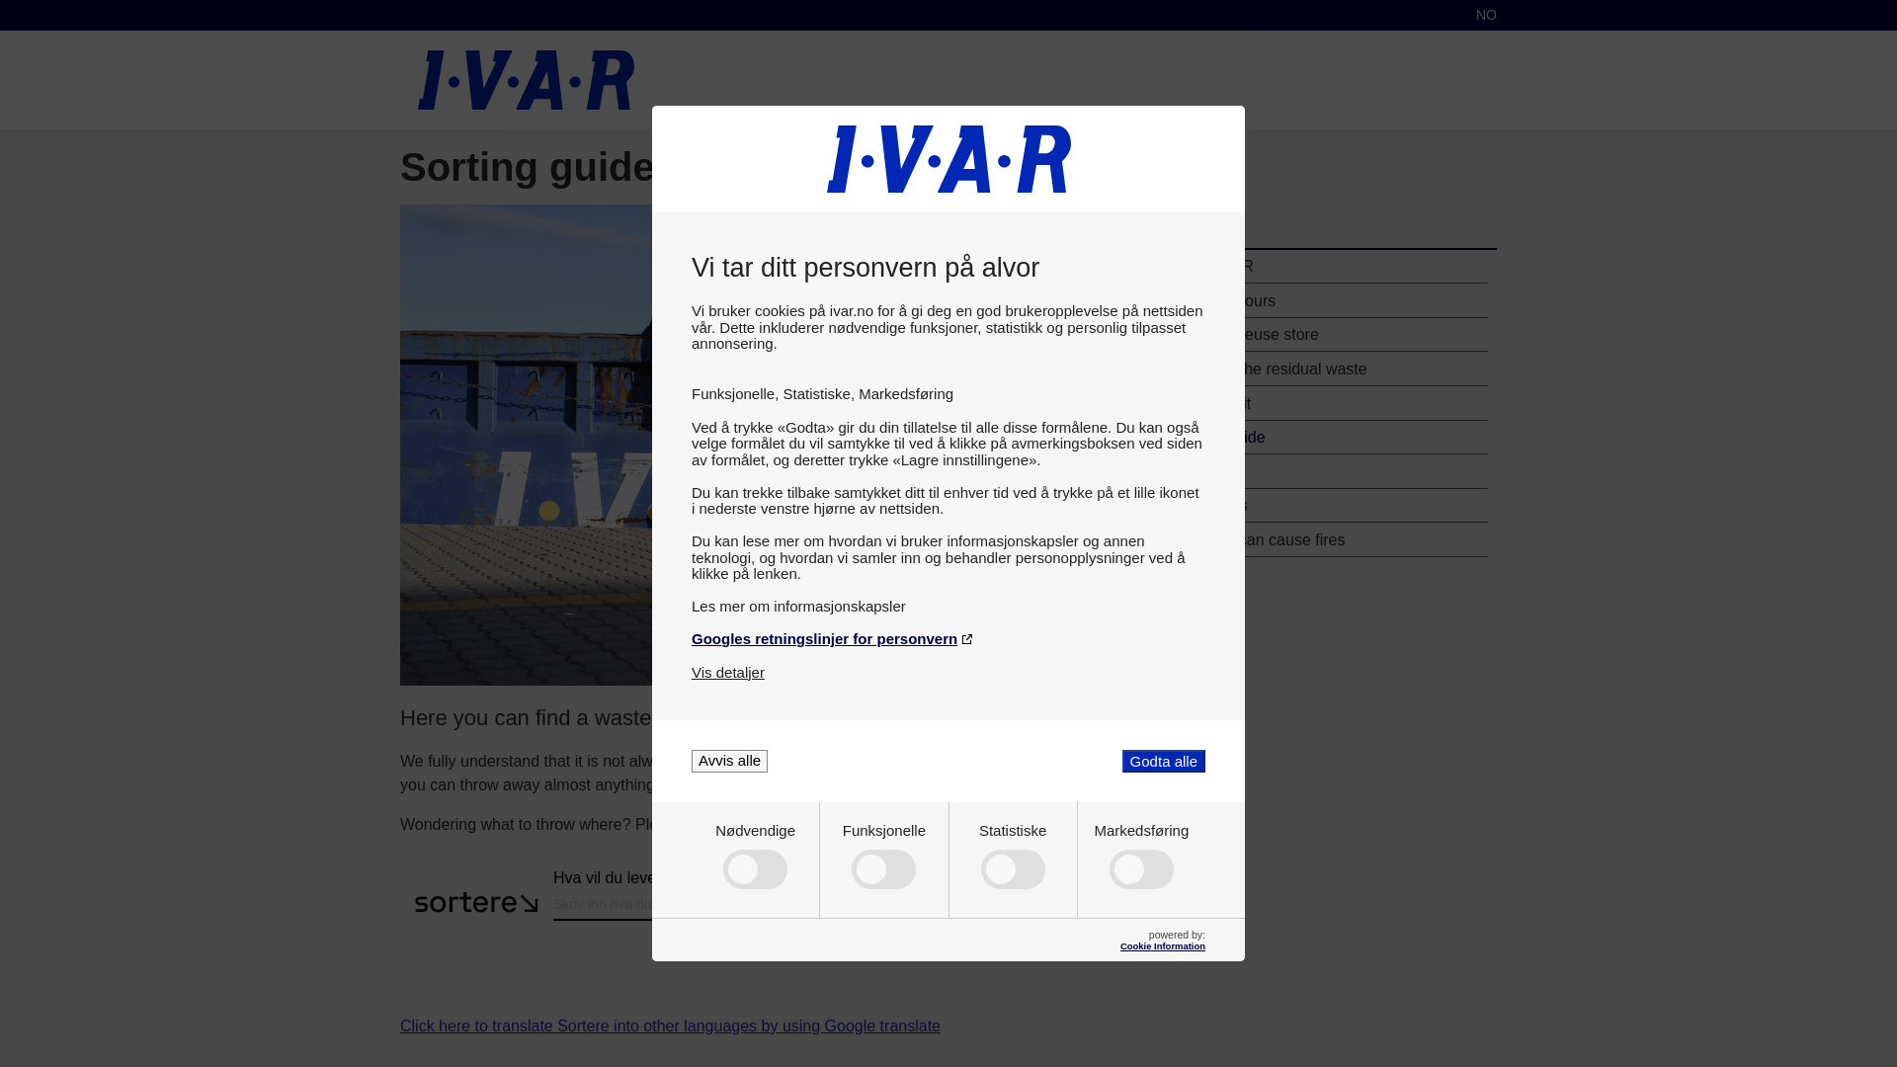 The height and width of the screenshot is (1067, 1897). I want to click on Googles retningslinjer for personvern, so click(948, 638).